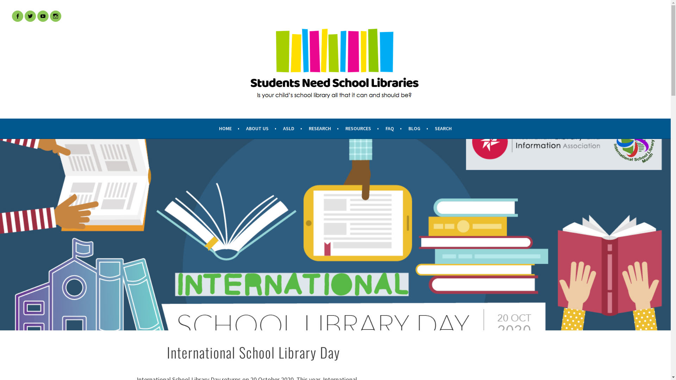 This screenshot has height=380, width=676. I want to click on TWITTER, so click(30, 16).